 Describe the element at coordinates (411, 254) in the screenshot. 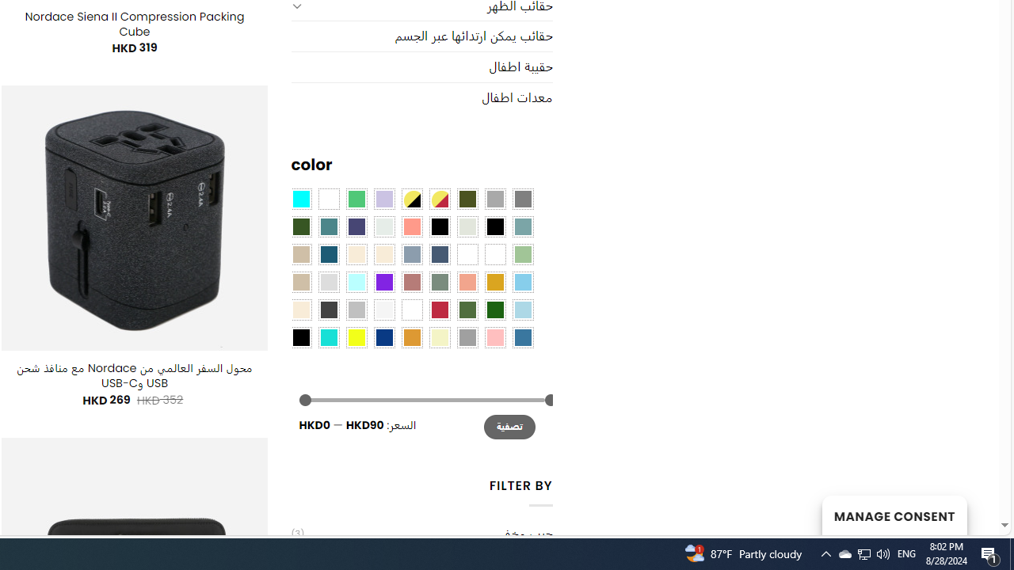

I see `Dusty Blue` at that location.